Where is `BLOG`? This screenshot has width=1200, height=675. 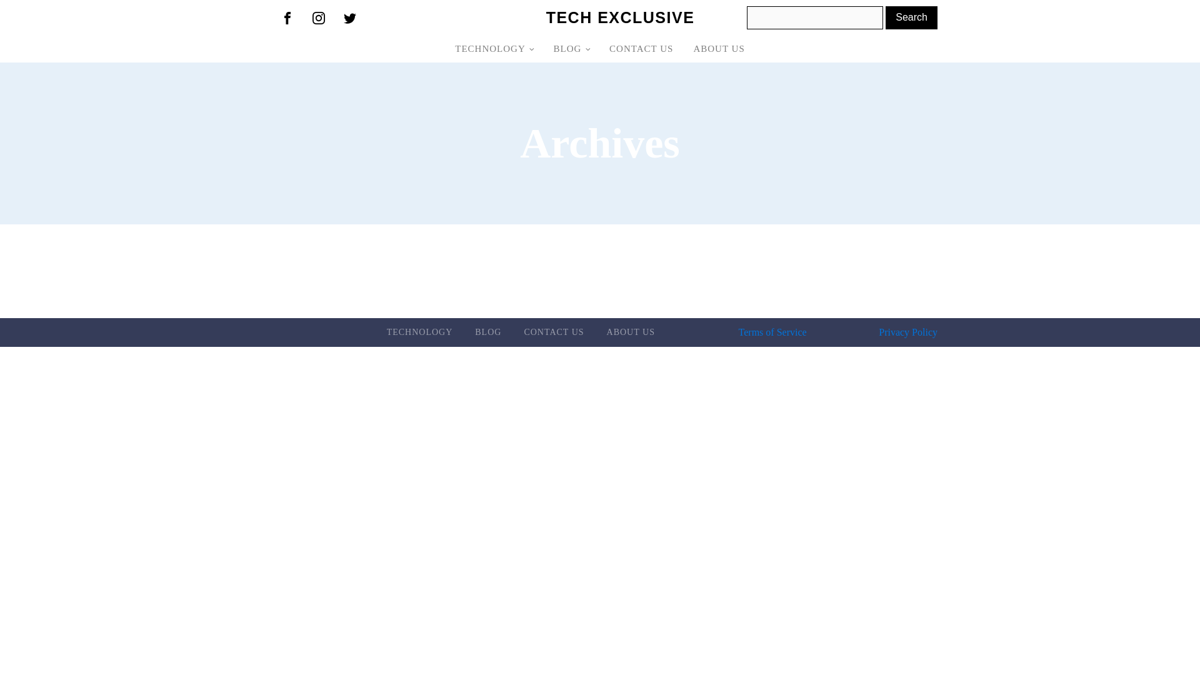
BLOG is located at coordinates (571, 49).